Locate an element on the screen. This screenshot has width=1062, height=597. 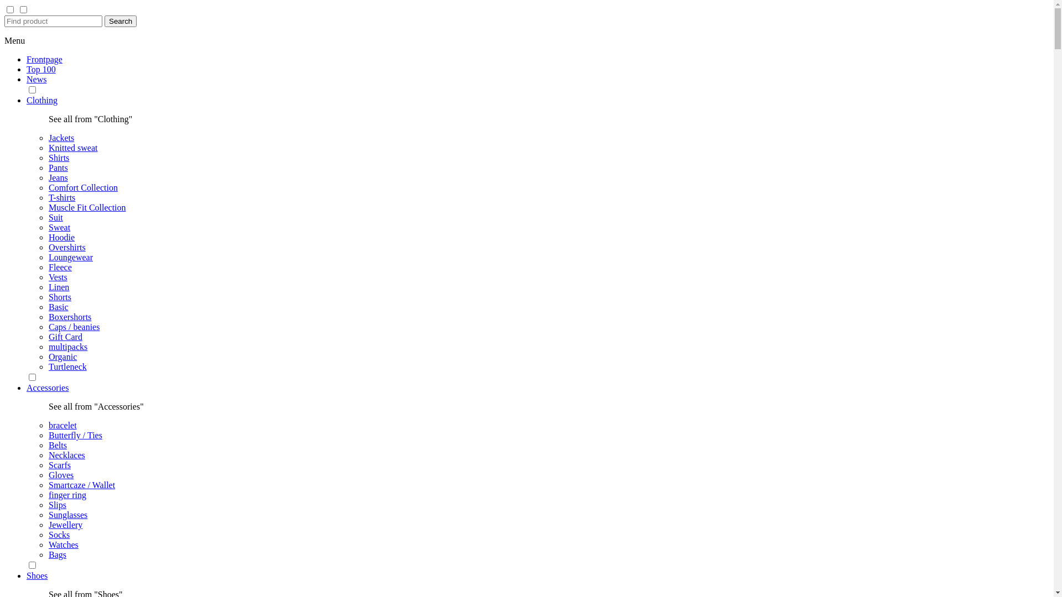
Basic is located at coordinates (59, 307).